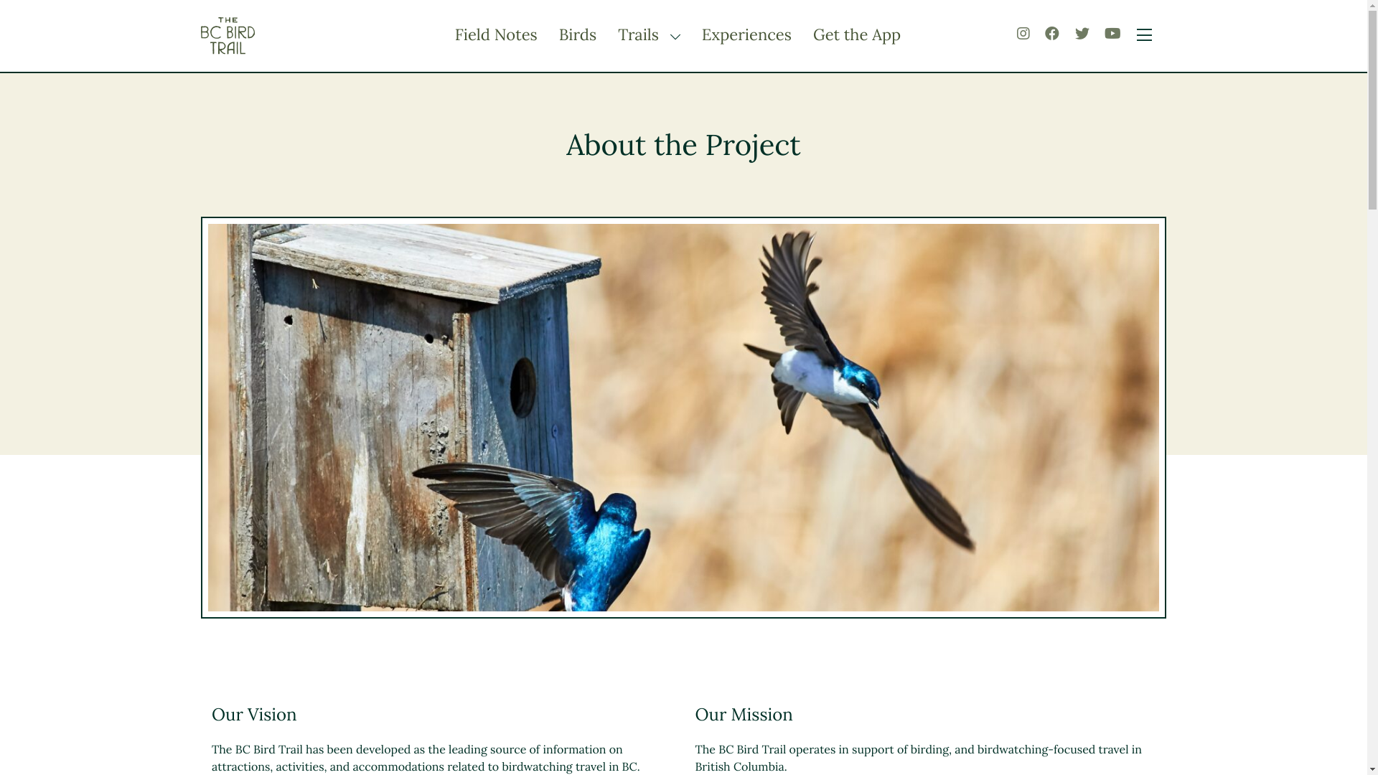  Describe the element at coordinates (578, 35) in the screenshot. I see `Birds` at that location.